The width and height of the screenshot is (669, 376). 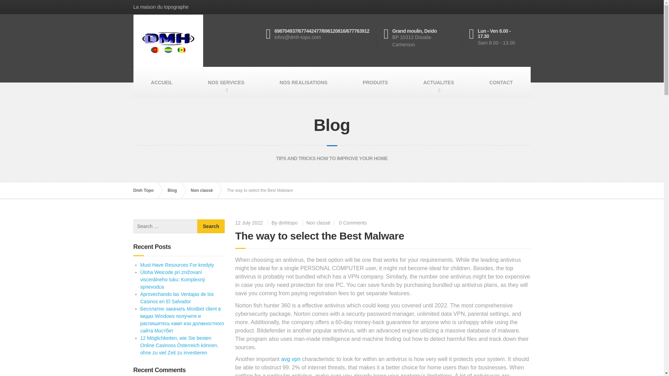 I want to click on ACTUALITES, so click(x=438, y=82).